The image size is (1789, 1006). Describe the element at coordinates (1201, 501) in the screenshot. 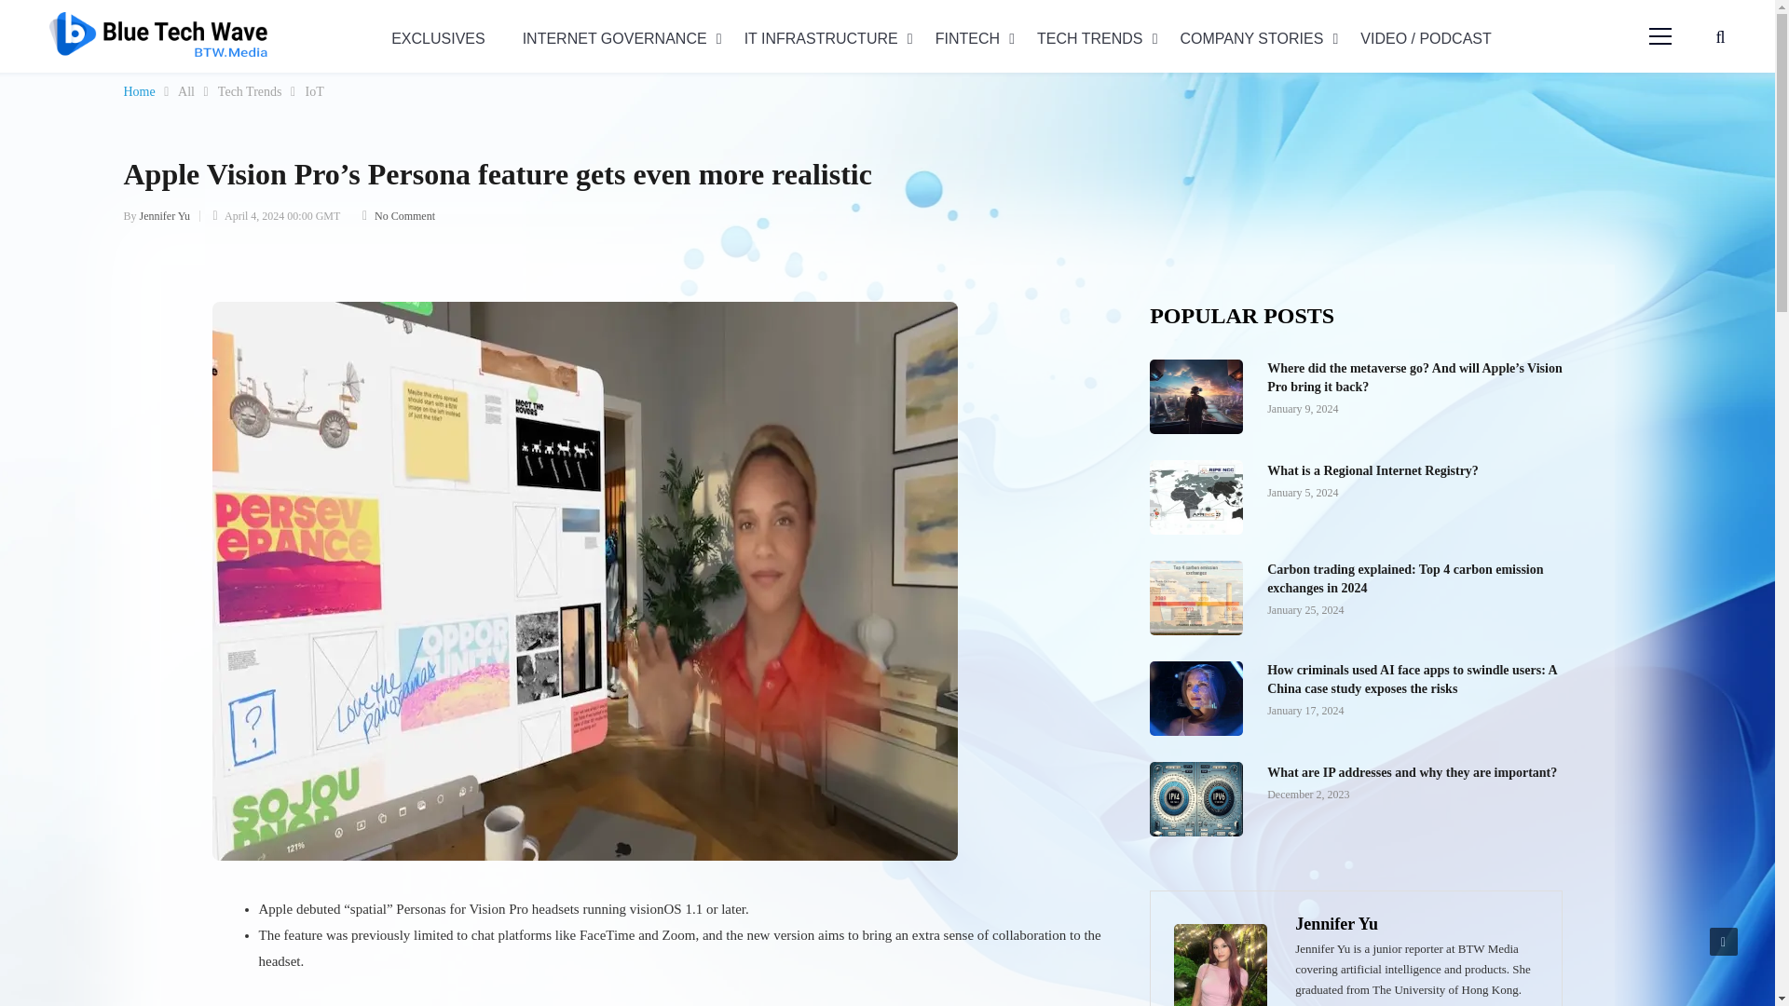

I see `What is a Regional Internet Registry?` at that location.